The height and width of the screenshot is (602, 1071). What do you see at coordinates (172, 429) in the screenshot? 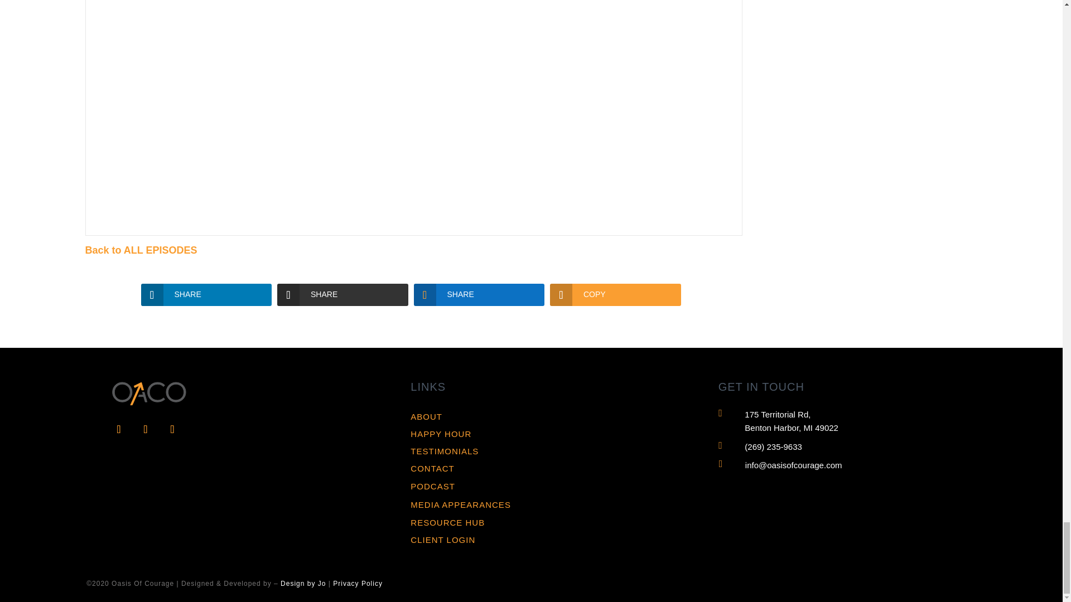
I see `Follow on Instagram` at bounding box center [172, 429].